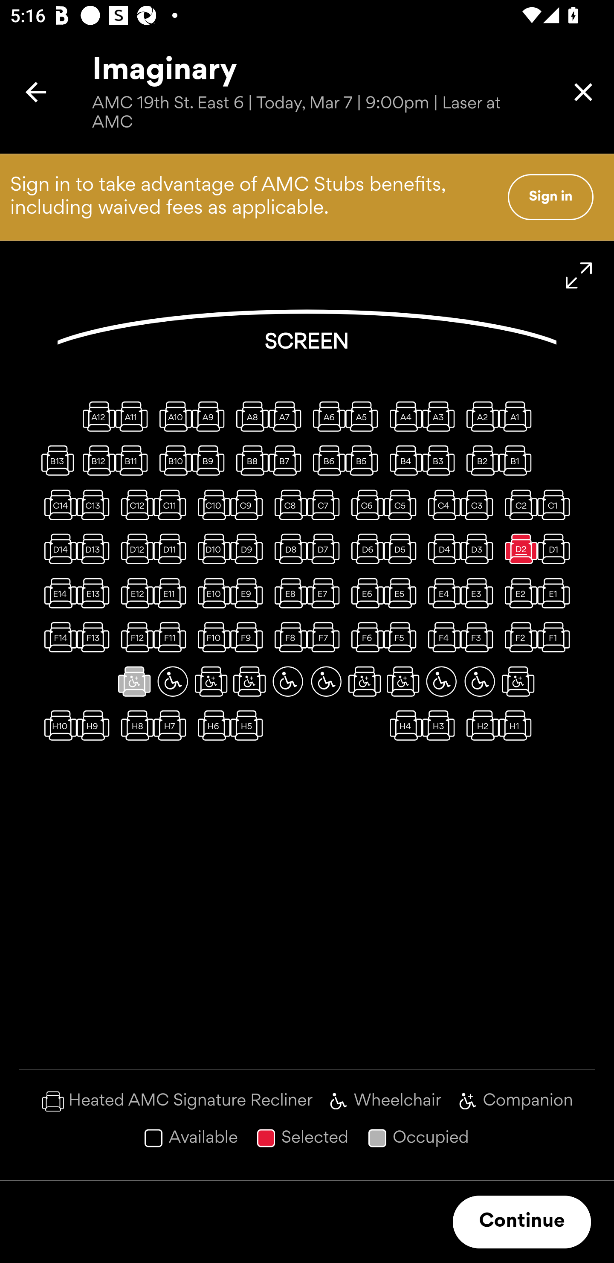 Image resolution: width=614 pixels, height=1263 pixels. I want to click on B8, Regular seat, available, so click(249, 460).